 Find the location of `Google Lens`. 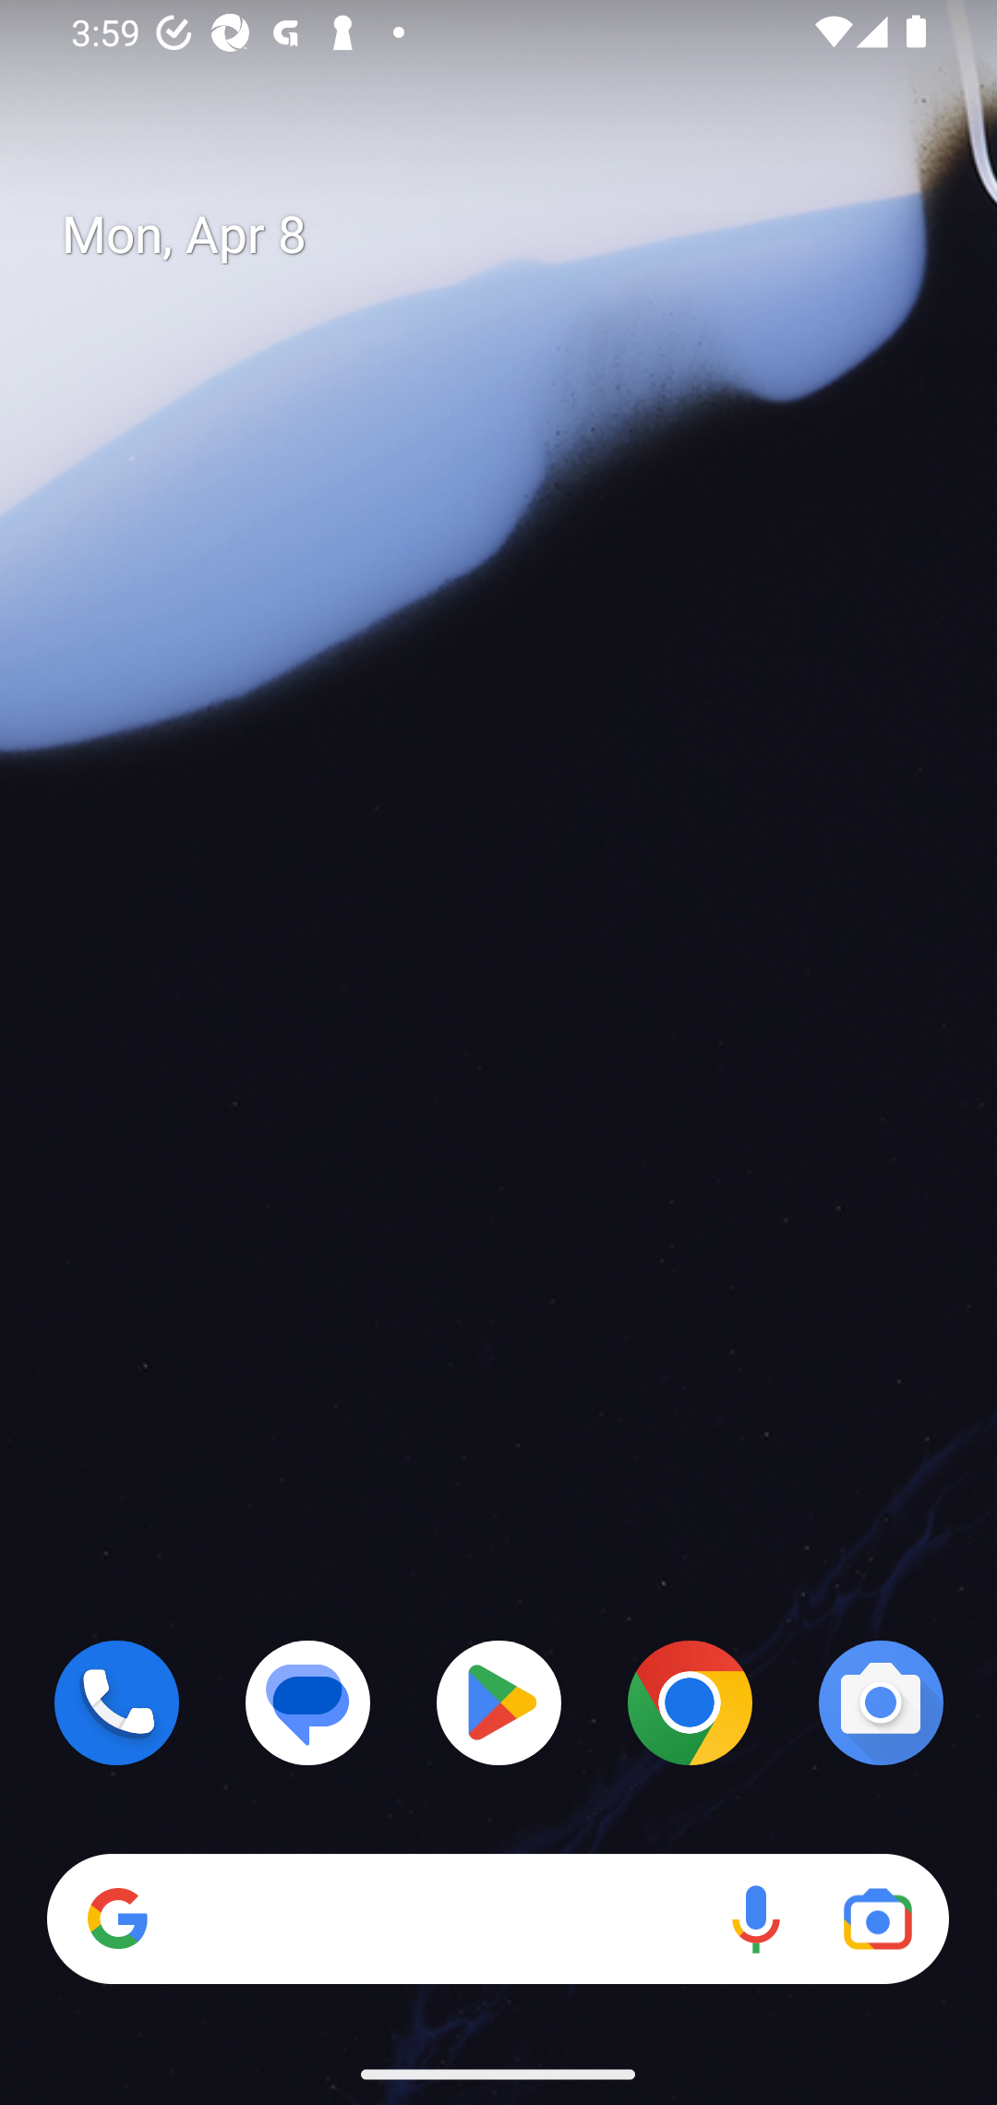

Google Lens is located at coordinates (877, 1919).